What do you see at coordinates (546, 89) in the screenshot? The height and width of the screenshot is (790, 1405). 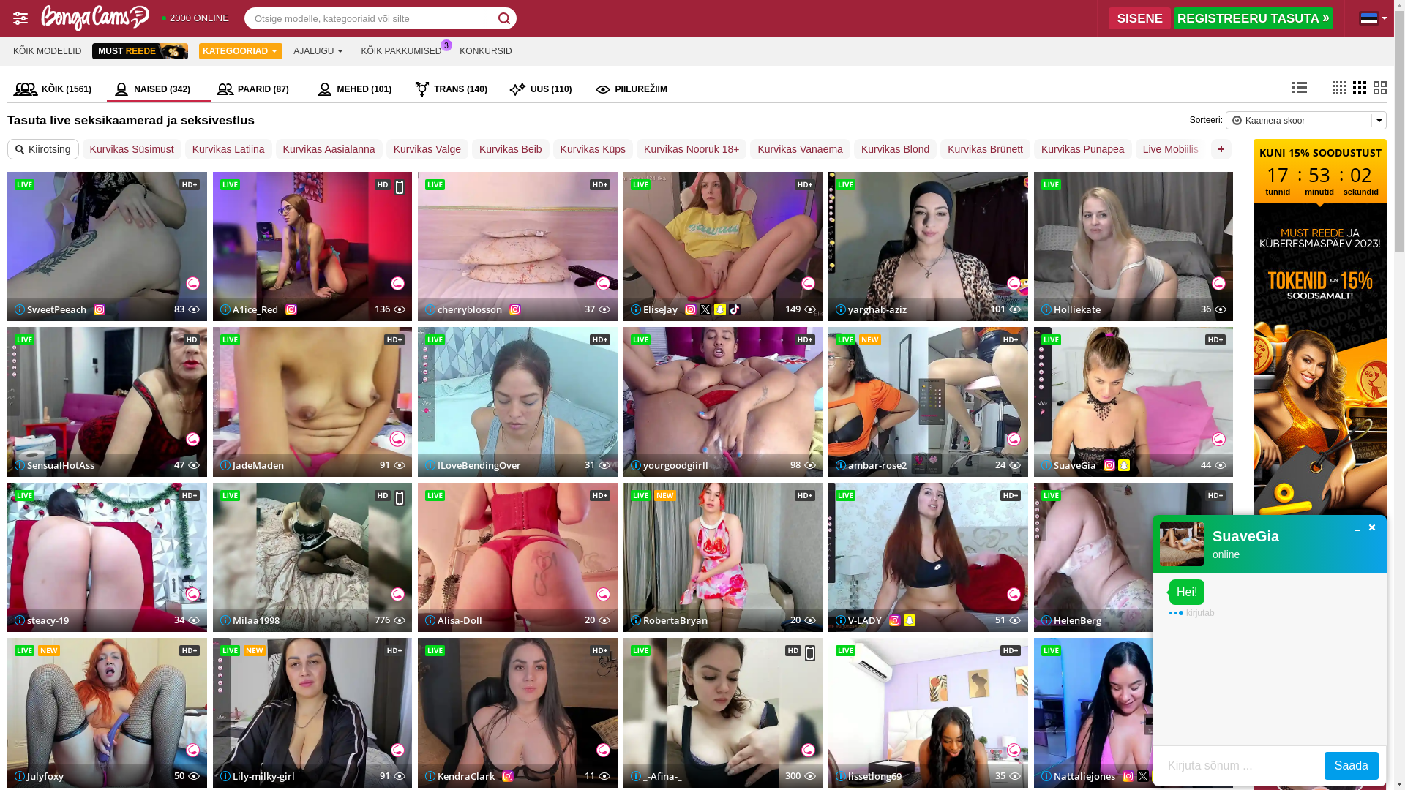 I see `UUS (110)` at bounding box center [546, 89].